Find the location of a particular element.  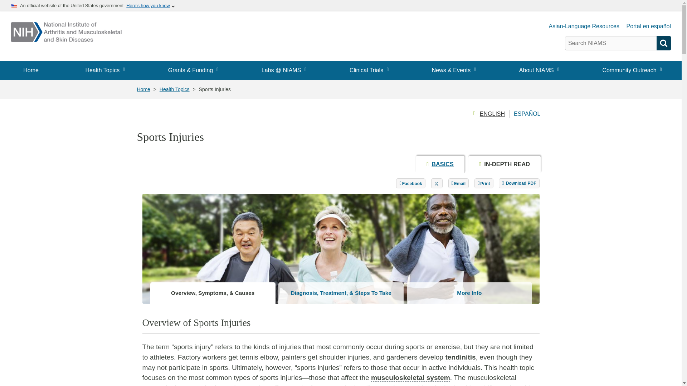

Health Topics is located at coordinates (103, 70).